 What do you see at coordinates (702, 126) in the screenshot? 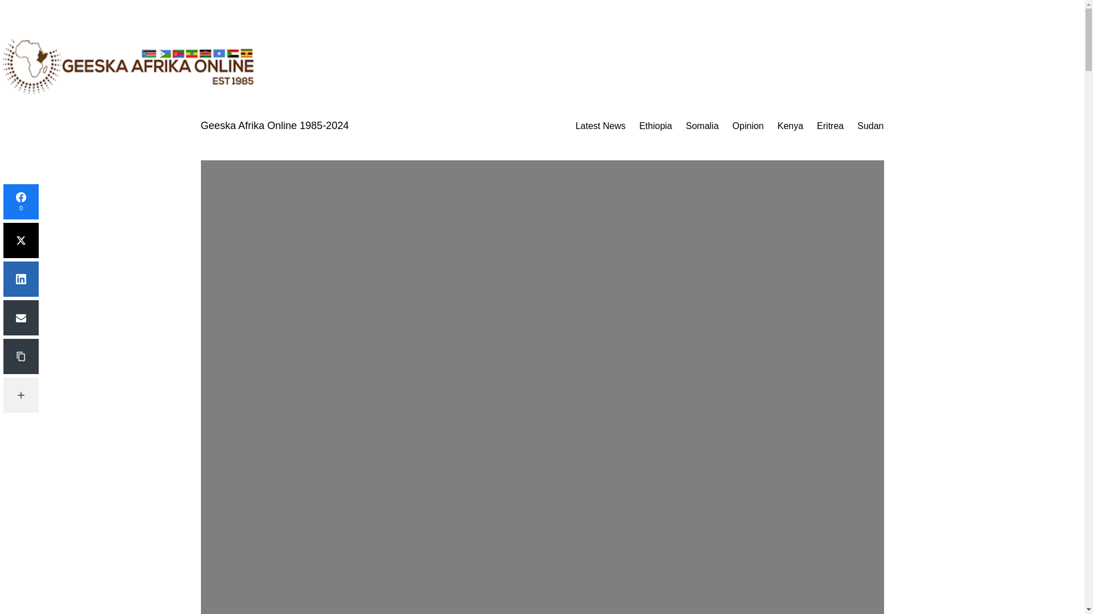
I see `Somalia` at bounding box center [702, 126].